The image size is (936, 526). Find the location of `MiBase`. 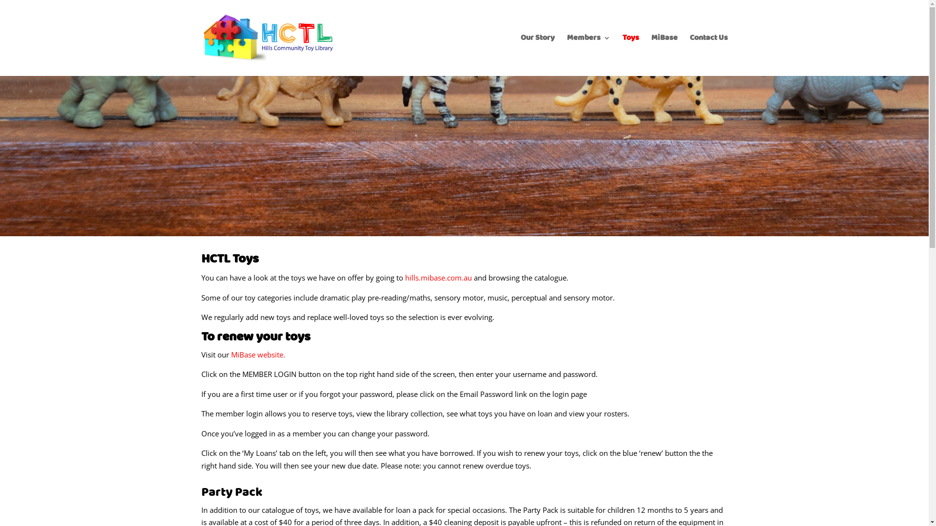

MiBase is located at coordinates (664, 55).